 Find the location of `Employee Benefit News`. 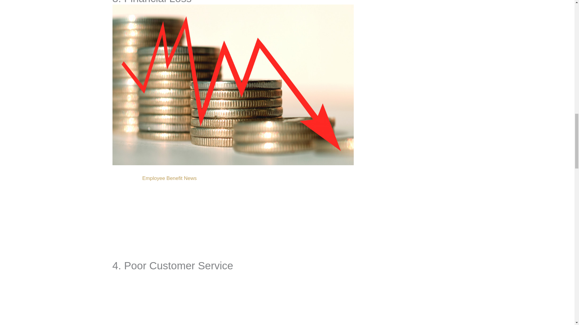

Employee Benefit News is located at coordinates (169, 178).